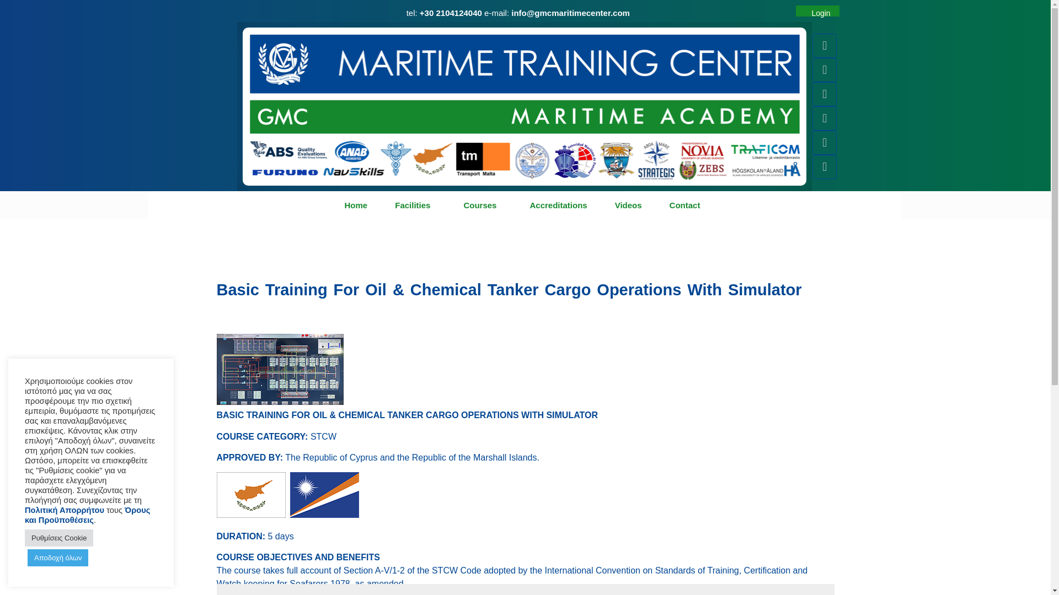  What do you see at coordinates (820, 13) in the screenshot?
I see `Login` at bounding box center [820, 13].